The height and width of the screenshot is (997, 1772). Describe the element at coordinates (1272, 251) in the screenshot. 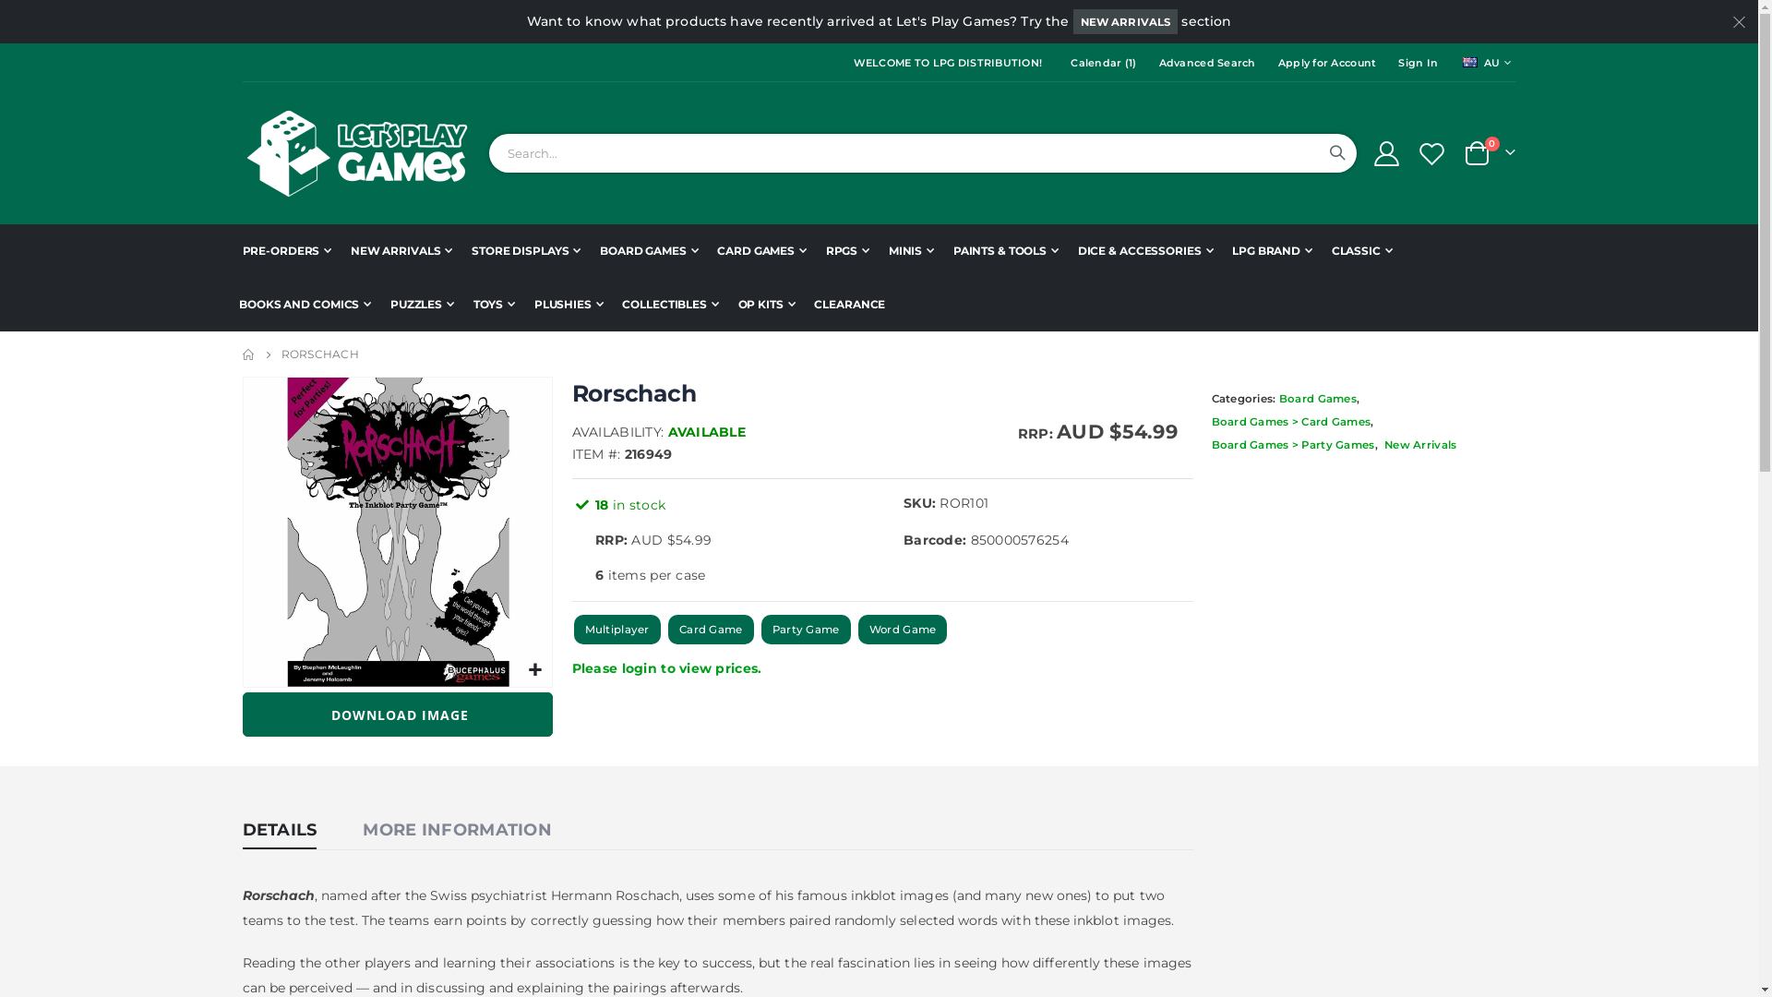

I see `LPG BRAND` at that location.